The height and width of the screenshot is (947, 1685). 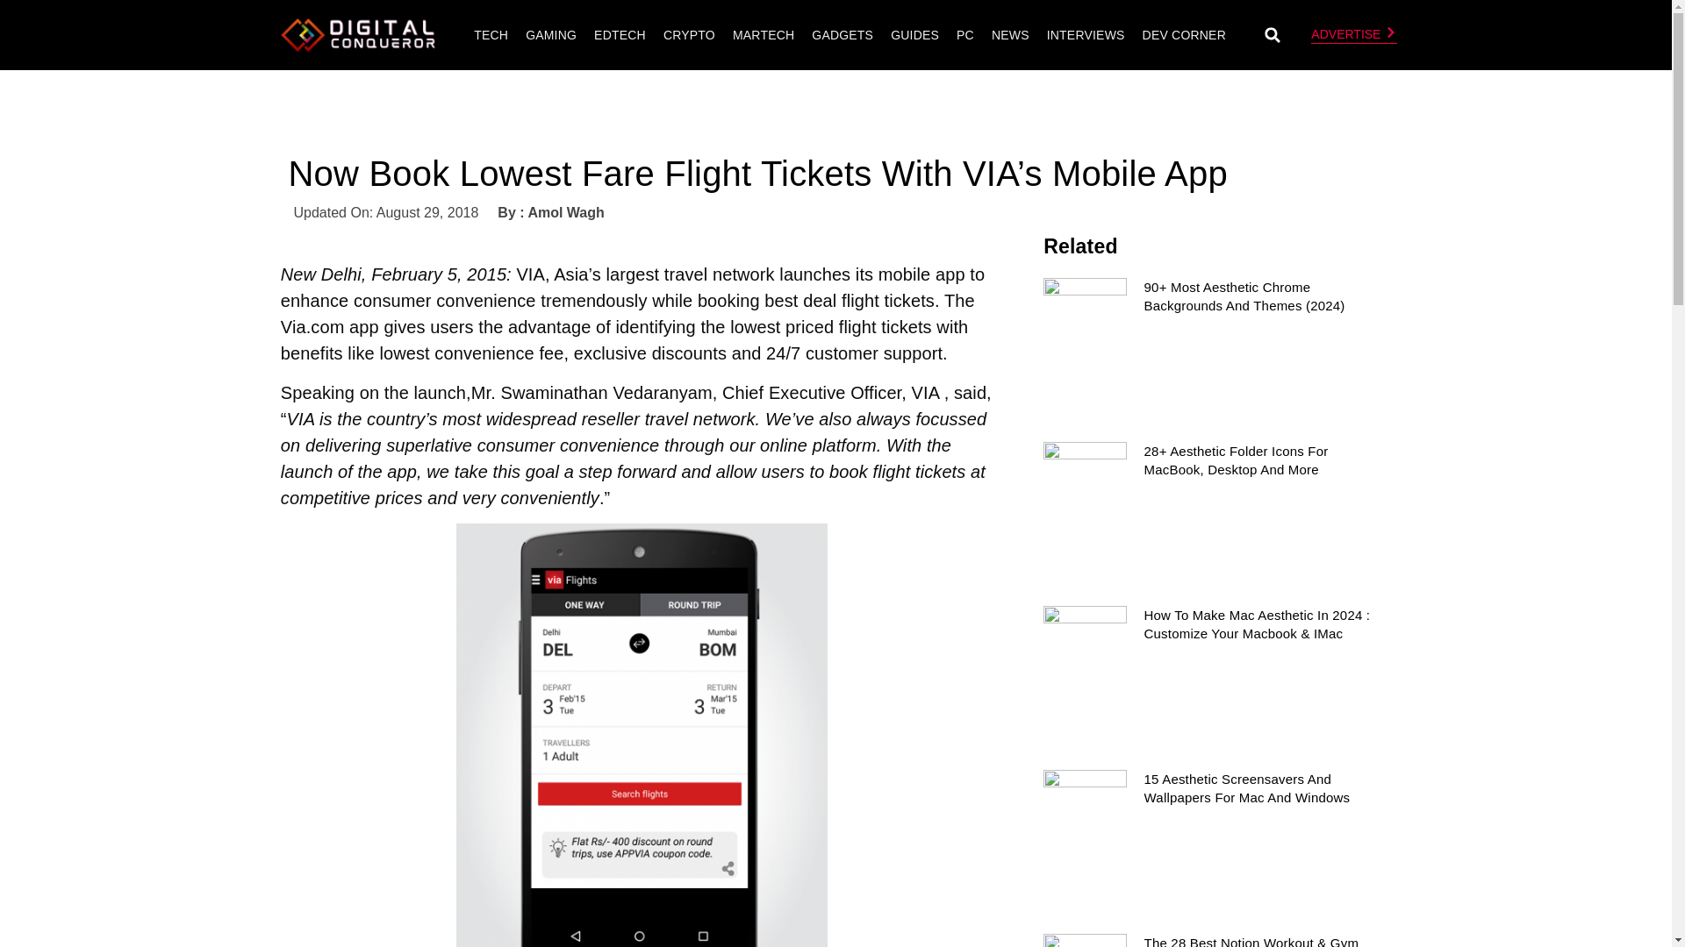 What do you see at coordinates (763, 35) in the screenshot?
I see `MARTECH` at bounding box center [763, 35].